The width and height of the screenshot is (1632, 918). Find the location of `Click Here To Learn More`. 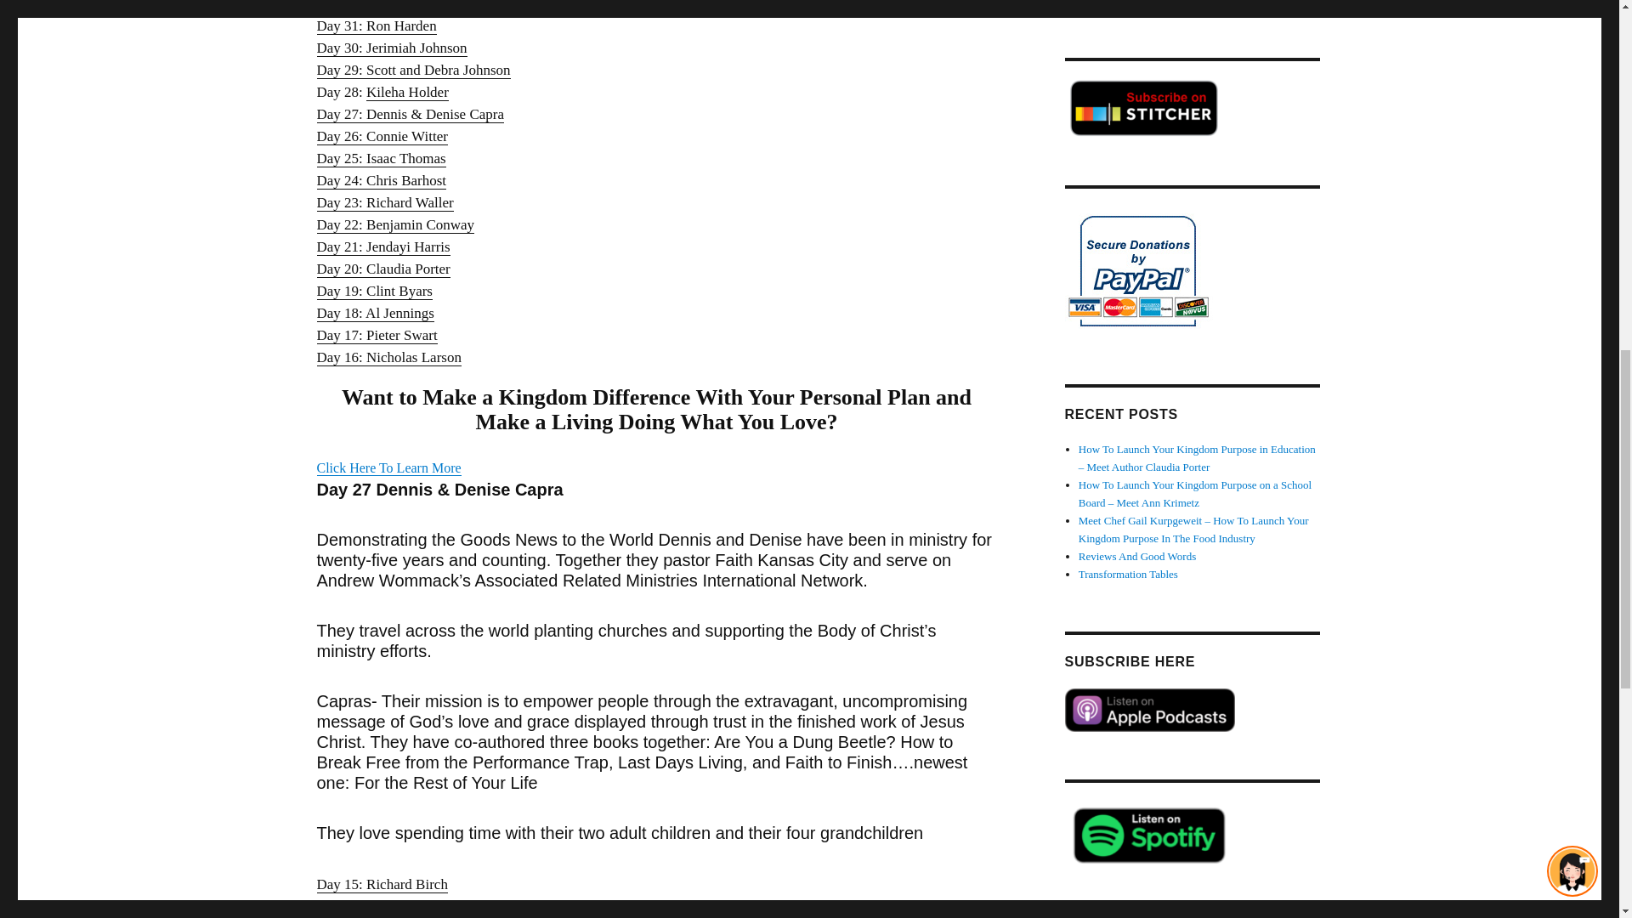

Click Here To Learn More is located at coordinates (388, 467).